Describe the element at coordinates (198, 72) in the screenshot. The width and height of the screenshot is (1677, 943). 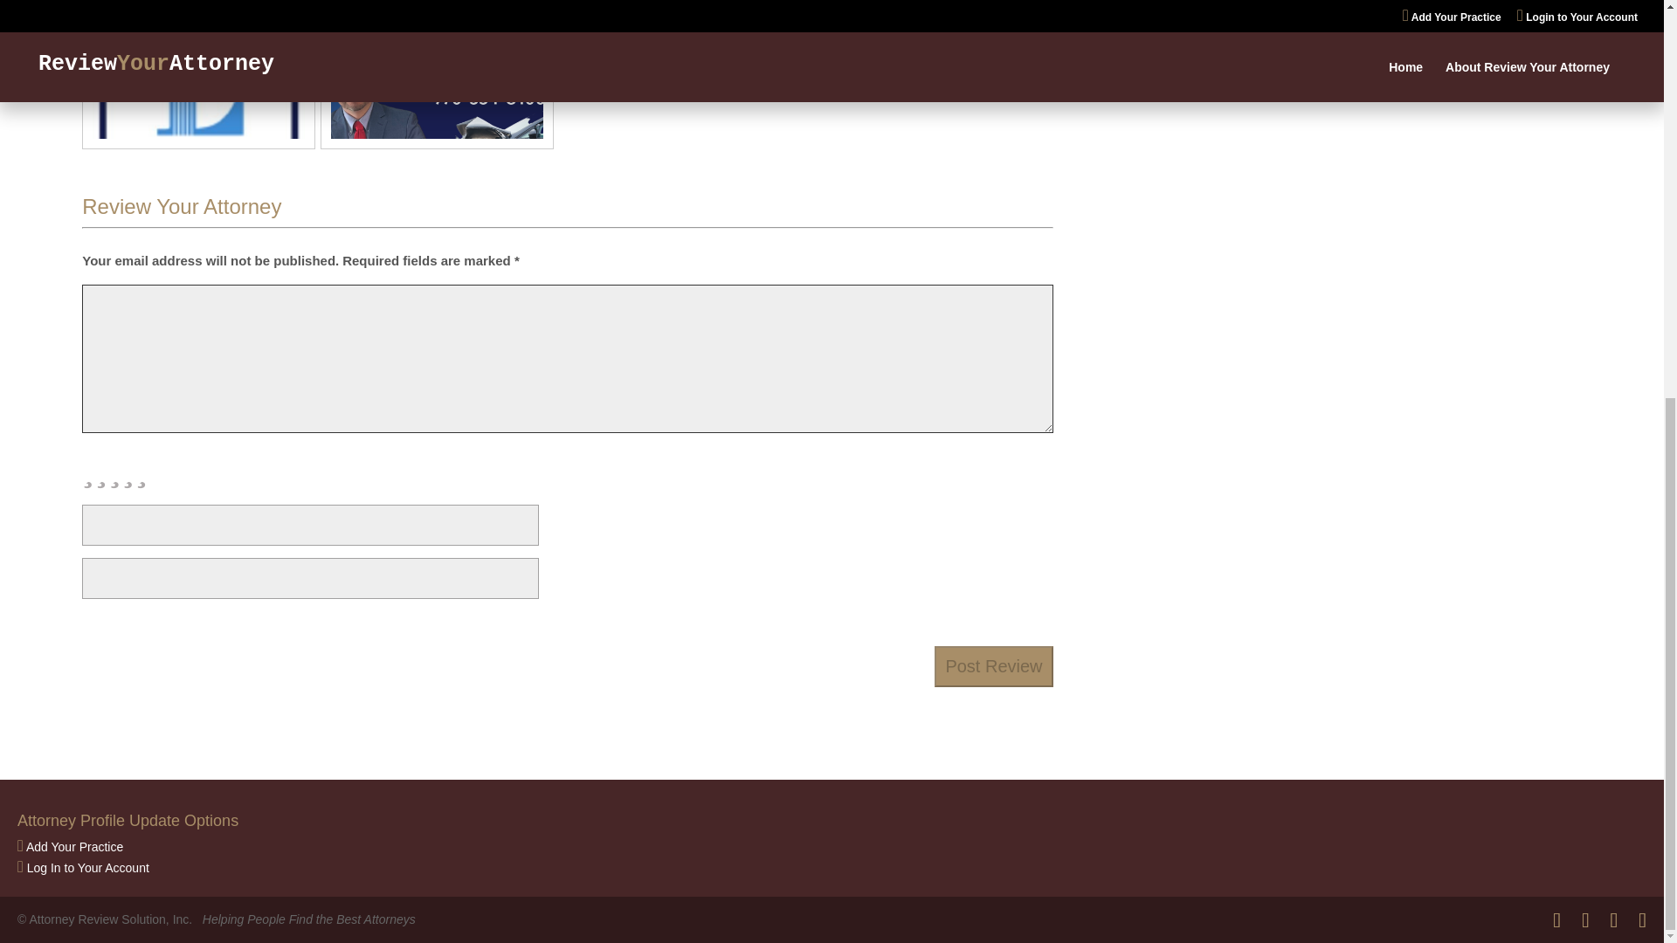
I see `companyLogoUrl` at that location.